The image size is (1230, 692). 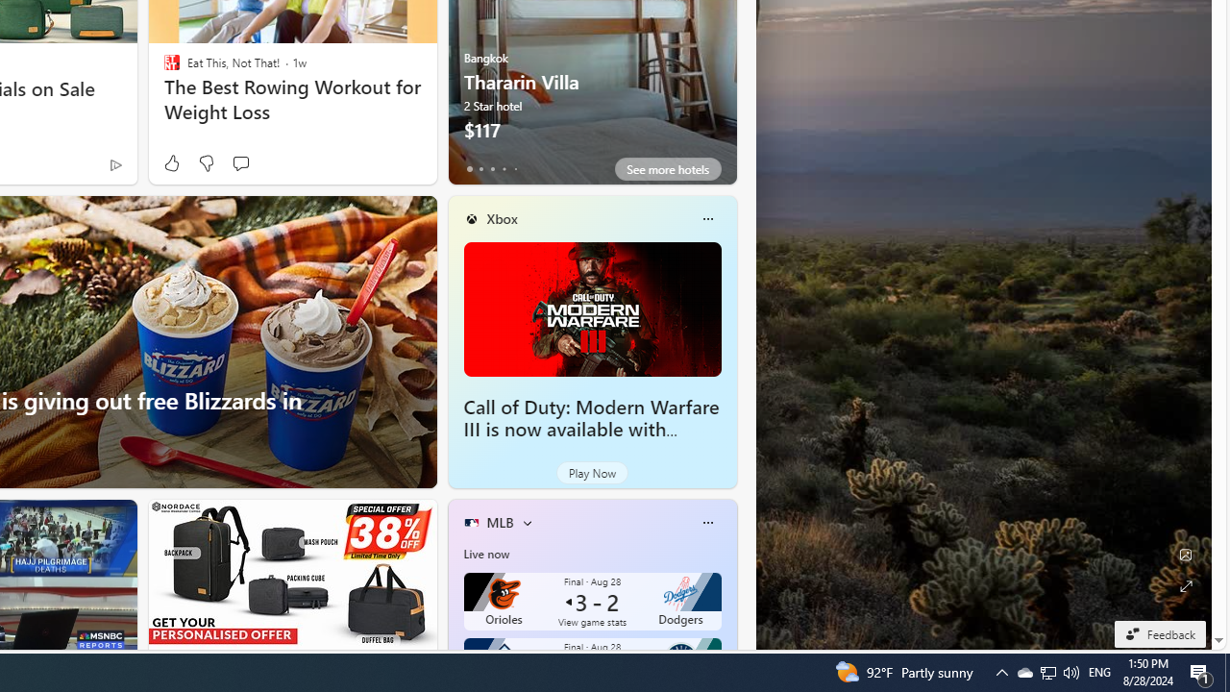 What do you see at coordinates (502, 218) in the screenshot?
I see `Xbox` at bounding box center [502, 218].